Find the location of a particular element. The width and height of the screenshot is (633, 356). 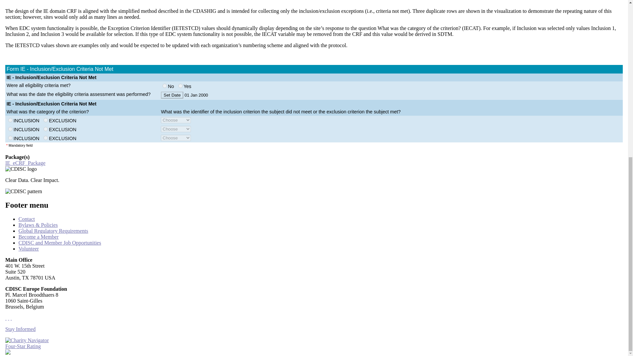

Inclusion is located at coordinates (10, 138).